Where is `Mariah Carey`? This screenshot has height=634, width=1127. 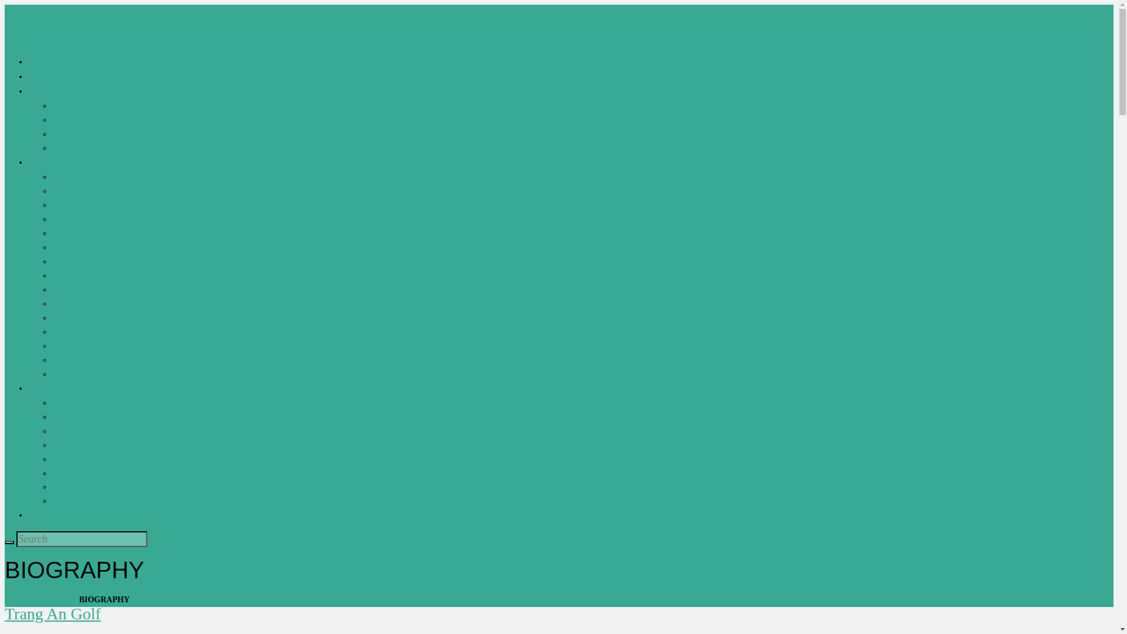
Mariah Carey is located at coordinates (73, 317).